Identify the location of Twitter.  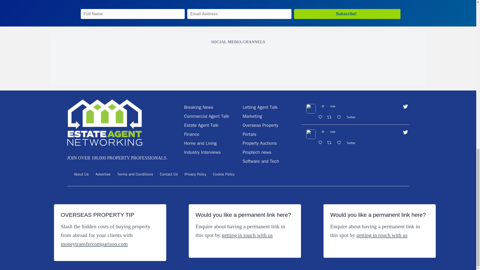
(352, 117).